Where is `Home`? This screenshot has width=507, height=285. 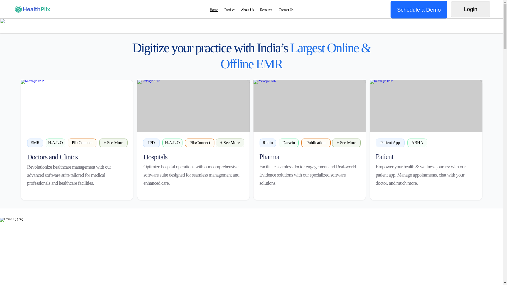
Home is located at coordinates (214, 10).